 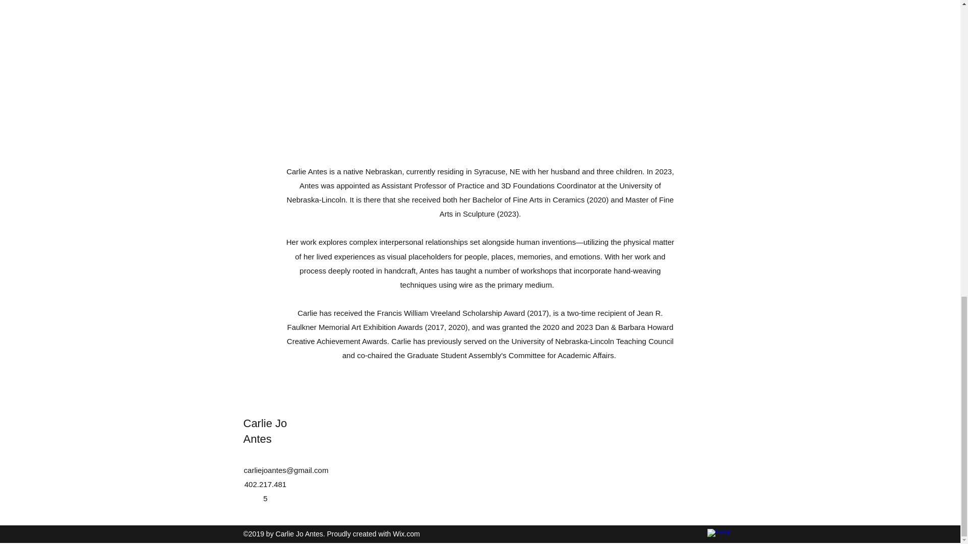 I want to click on Carlie Jo Antes, so click(x=264, y=431).